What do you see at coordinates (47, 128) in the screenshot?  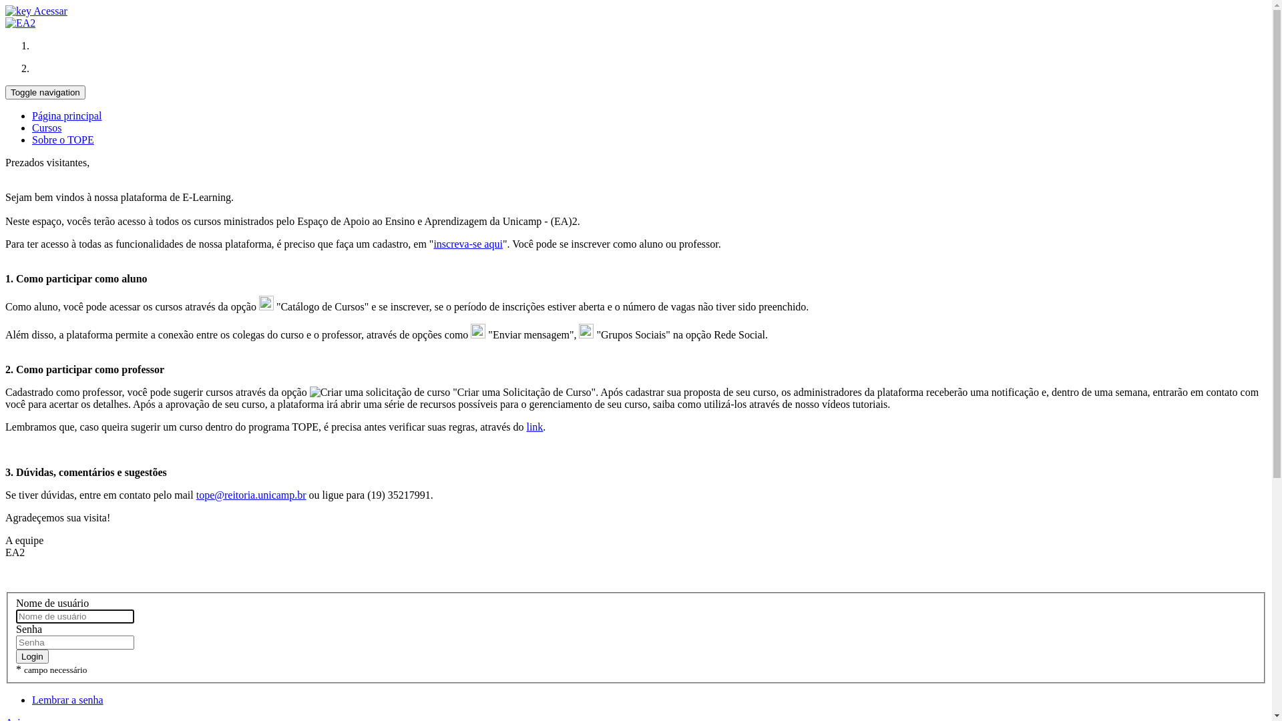 I see `Cursos` at bounding box center [47, 128].